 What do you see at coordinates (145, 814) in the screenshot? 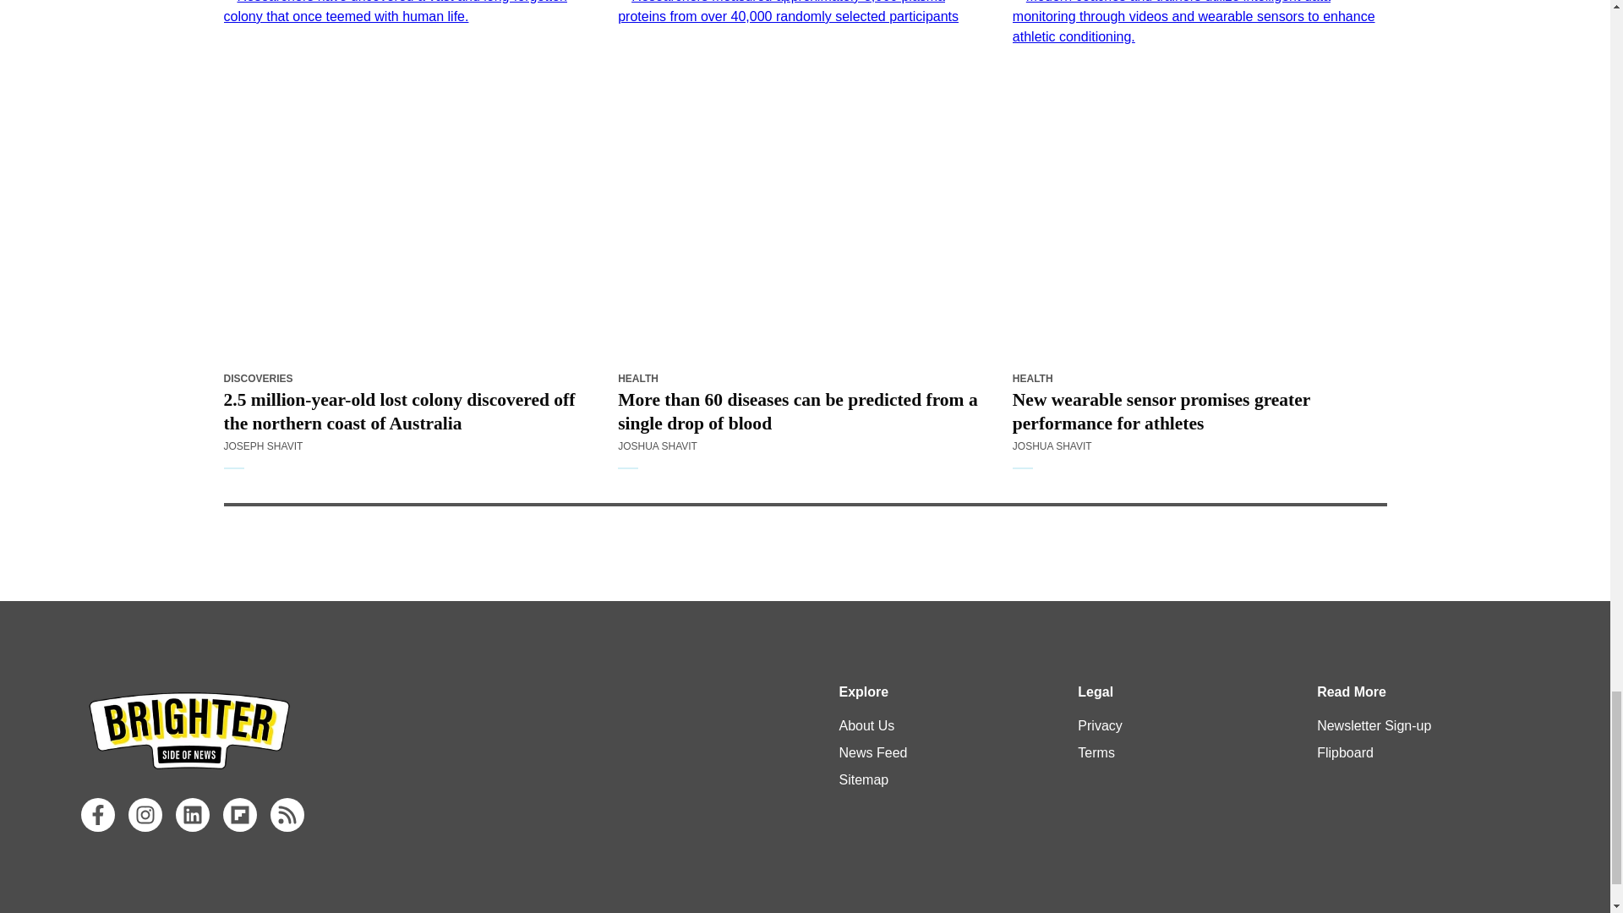
I see `Instagram` at bounding box center [145, 814].